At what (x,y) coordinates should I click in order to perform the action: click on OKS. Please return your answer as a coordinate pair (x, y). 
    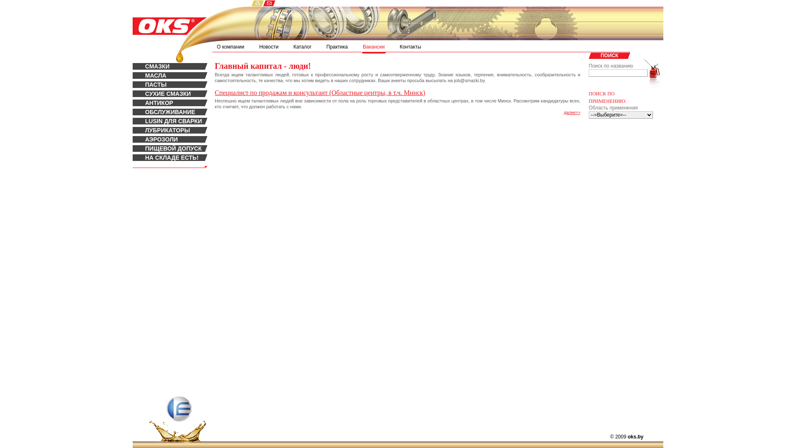
    Looking at the image, I should click on (170, 20).